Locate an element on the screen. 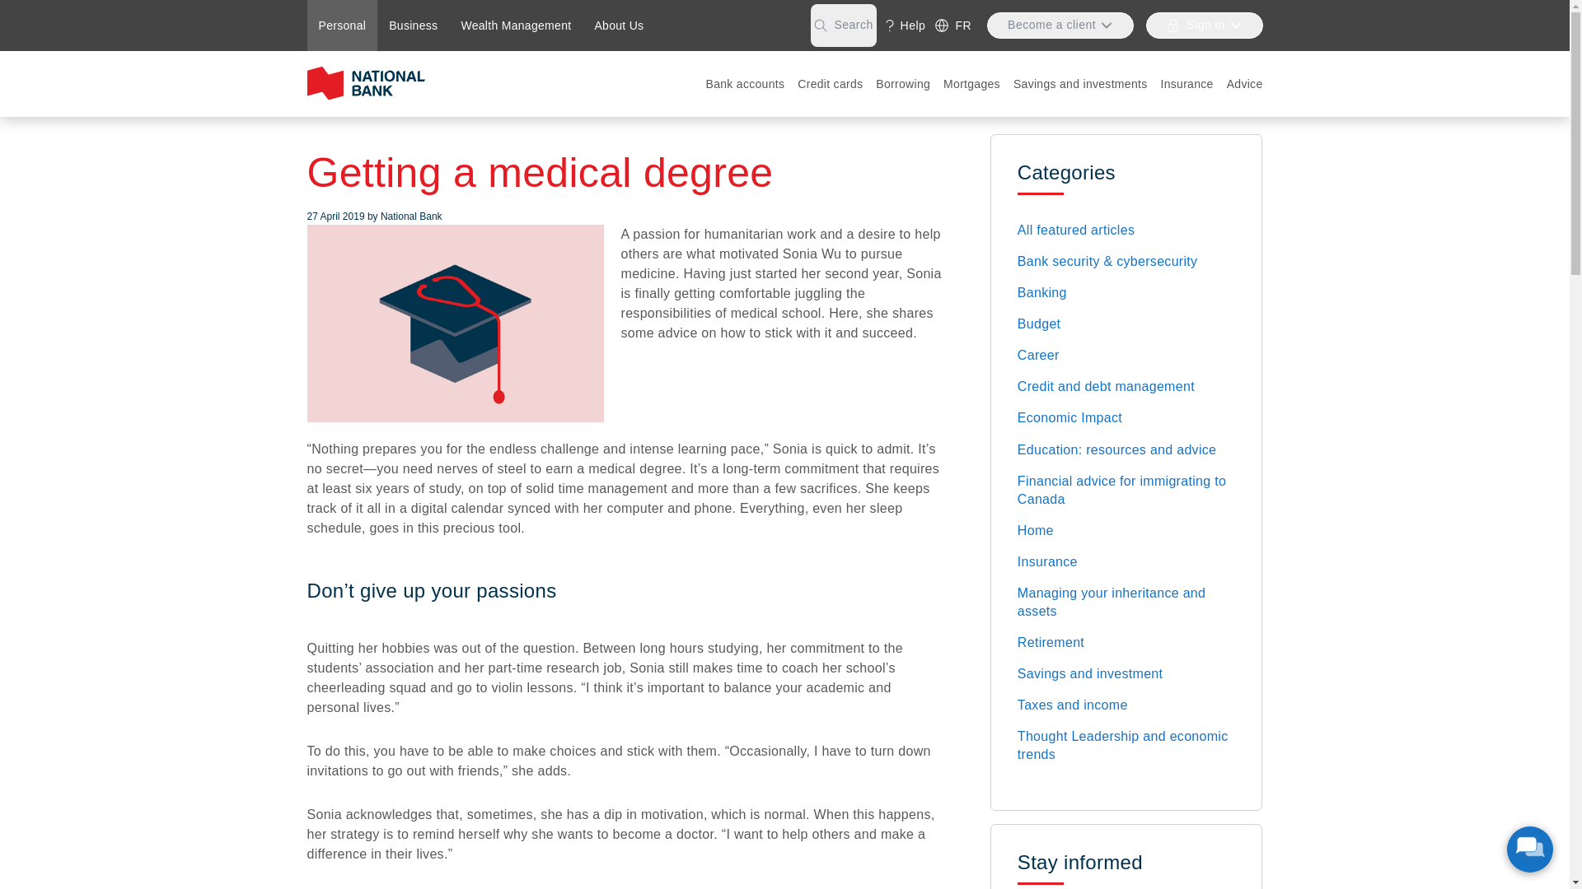 The width and height of the screenshot is (1582, 889). Borrowing is located at coordinates (902, 84).